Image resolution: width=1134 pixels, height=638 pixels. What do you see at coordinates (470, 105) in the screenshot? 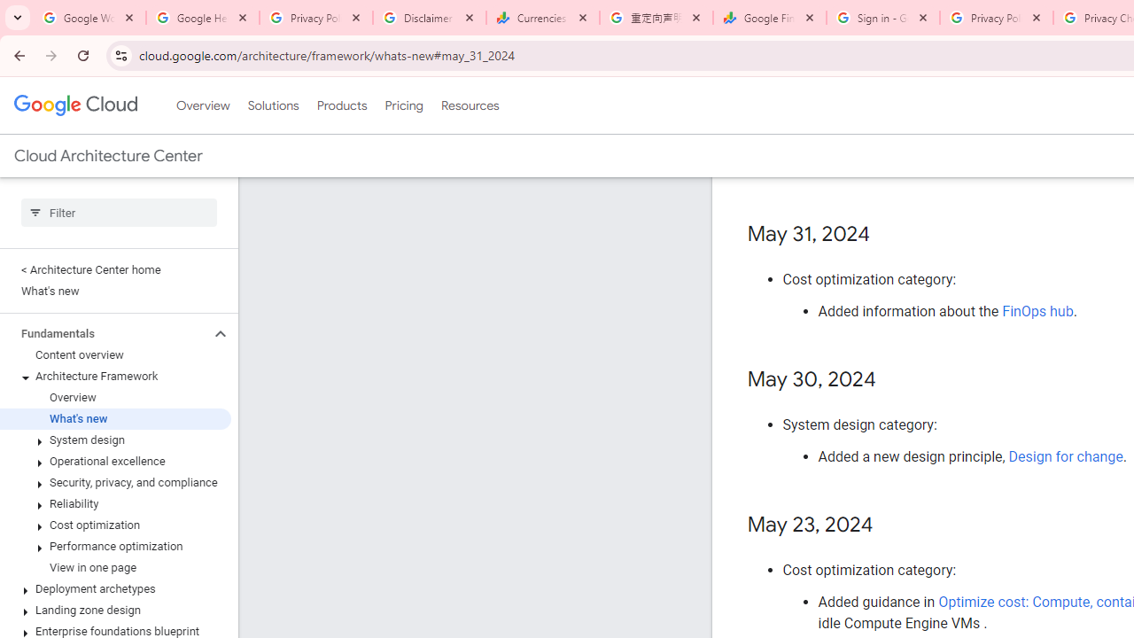
I see `Resources` at bounding box center [470, 105].